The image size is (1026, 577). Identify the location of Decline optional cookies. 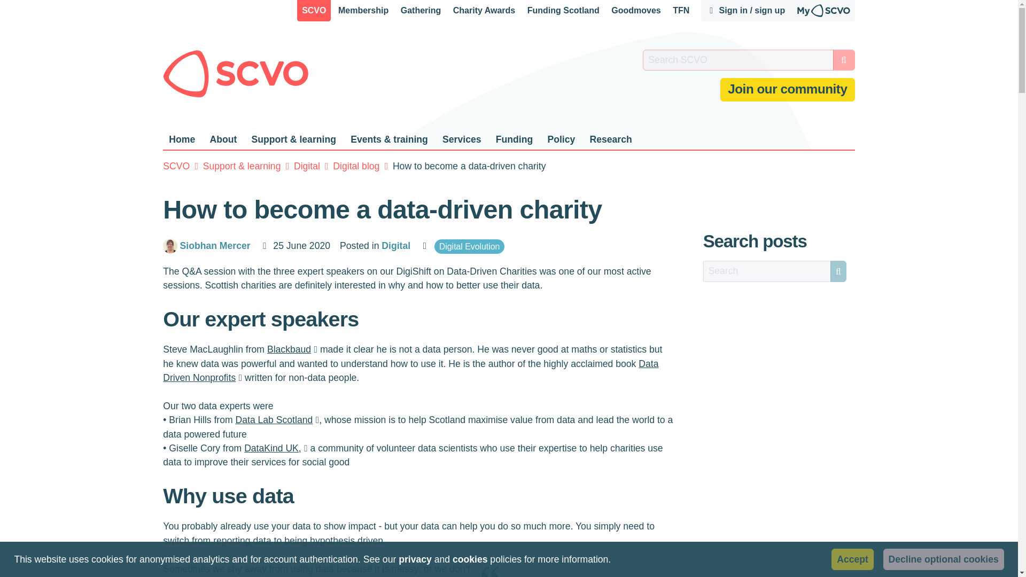
(944, 559).